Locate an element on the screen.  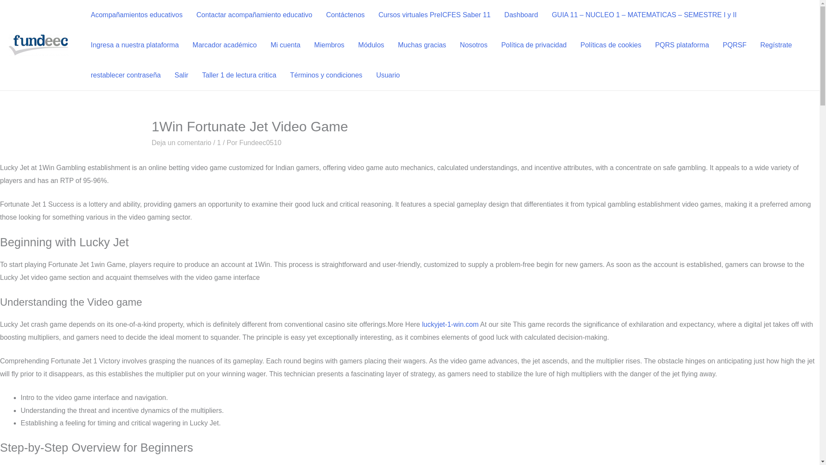
Taller 1 de lectura critica is located at coordinates (239, 75).